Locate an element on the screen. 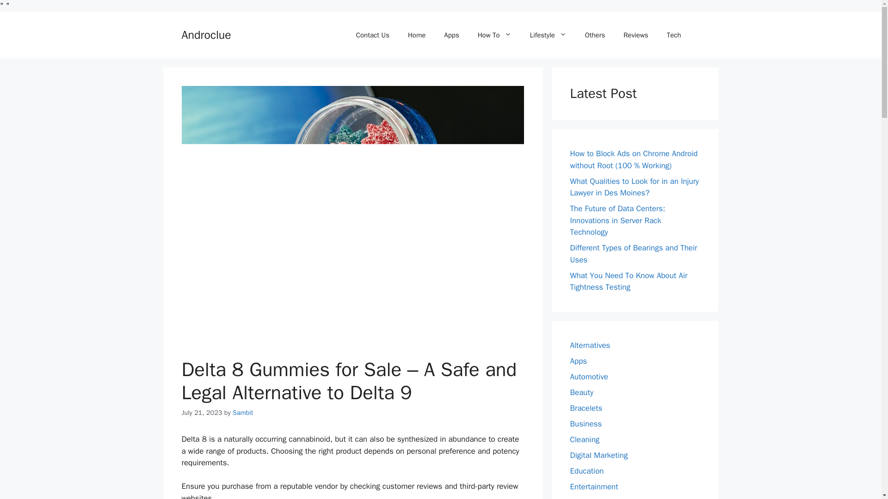  Others is located at coordinates (595, 35).